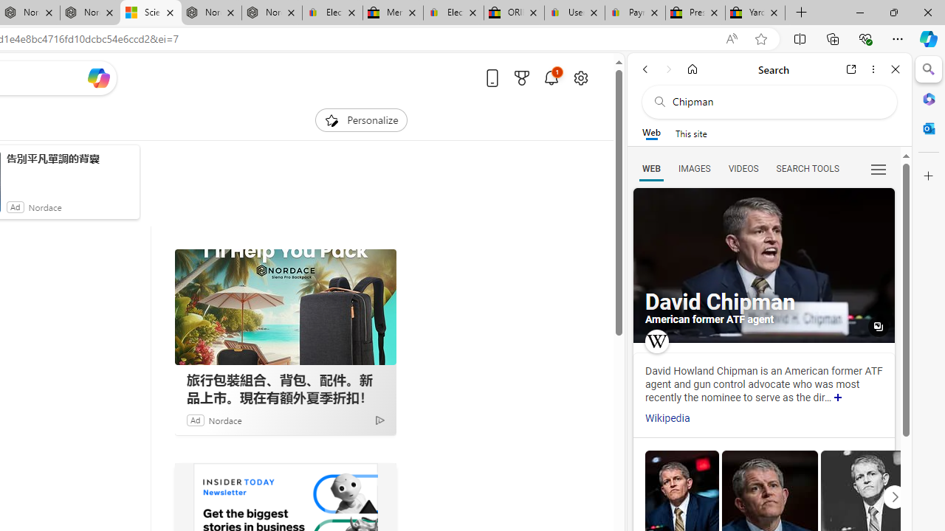  I want to click on All images, so click(879, 327).